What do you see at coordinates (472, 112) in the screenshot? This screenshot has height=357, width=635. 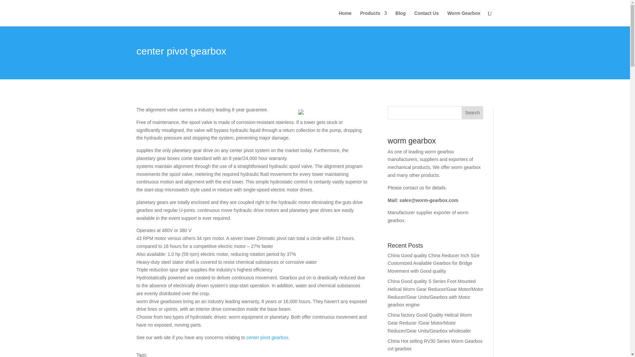 I see `Search` at bounding box center [472, 112].